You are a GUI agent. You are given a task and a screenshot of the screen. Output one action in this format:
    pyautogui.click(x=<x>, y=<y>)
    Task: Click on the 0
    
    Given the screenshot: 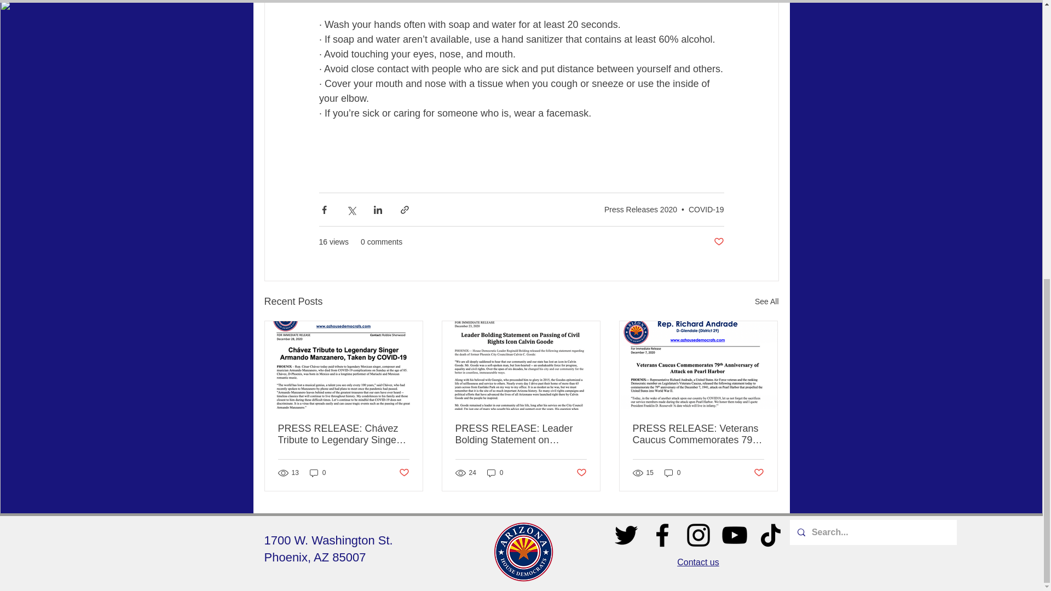 What is the action you would take?
    pyautogui.click(x=672, y=473)
    